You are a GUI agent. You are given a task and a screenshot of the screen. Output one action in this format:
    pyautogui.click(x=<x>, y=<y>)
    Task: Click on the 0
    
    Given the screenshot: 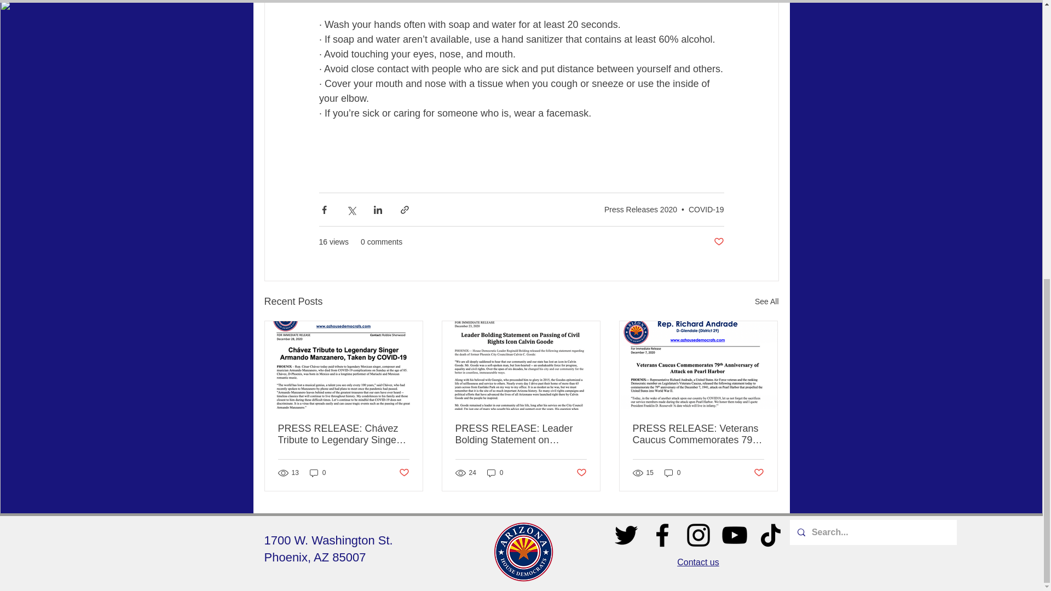 What is the action you would take?
    pyautogui.click(x=672, y=473)
    